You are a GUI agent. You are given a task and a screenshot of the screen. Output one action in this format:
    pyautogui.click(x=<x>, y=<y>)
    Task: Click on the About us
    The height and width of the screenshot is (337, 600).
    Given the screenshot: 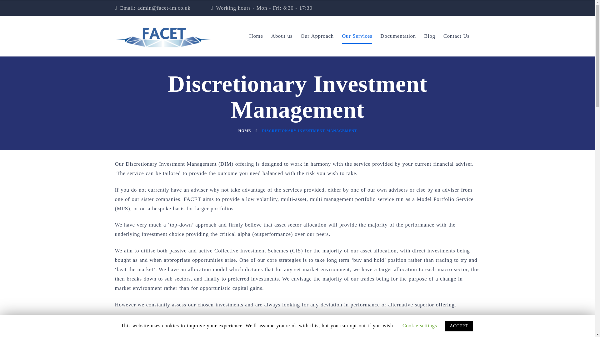 What is the action you would take?
    pyautogui.click(x=282, y=36)
    